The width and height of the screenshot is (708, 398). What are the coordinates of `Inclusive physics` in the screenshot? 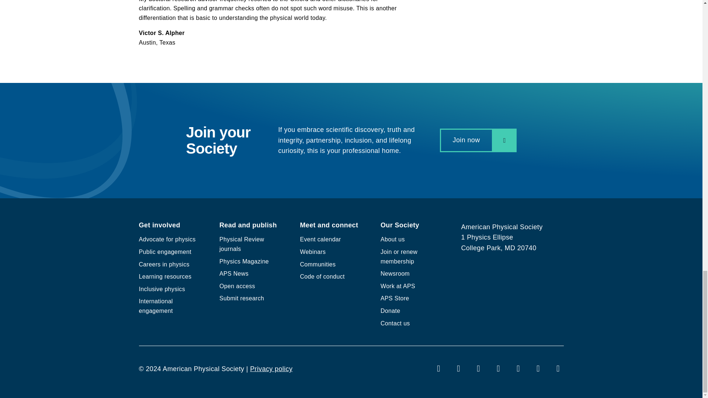 It's located at (162, 289).